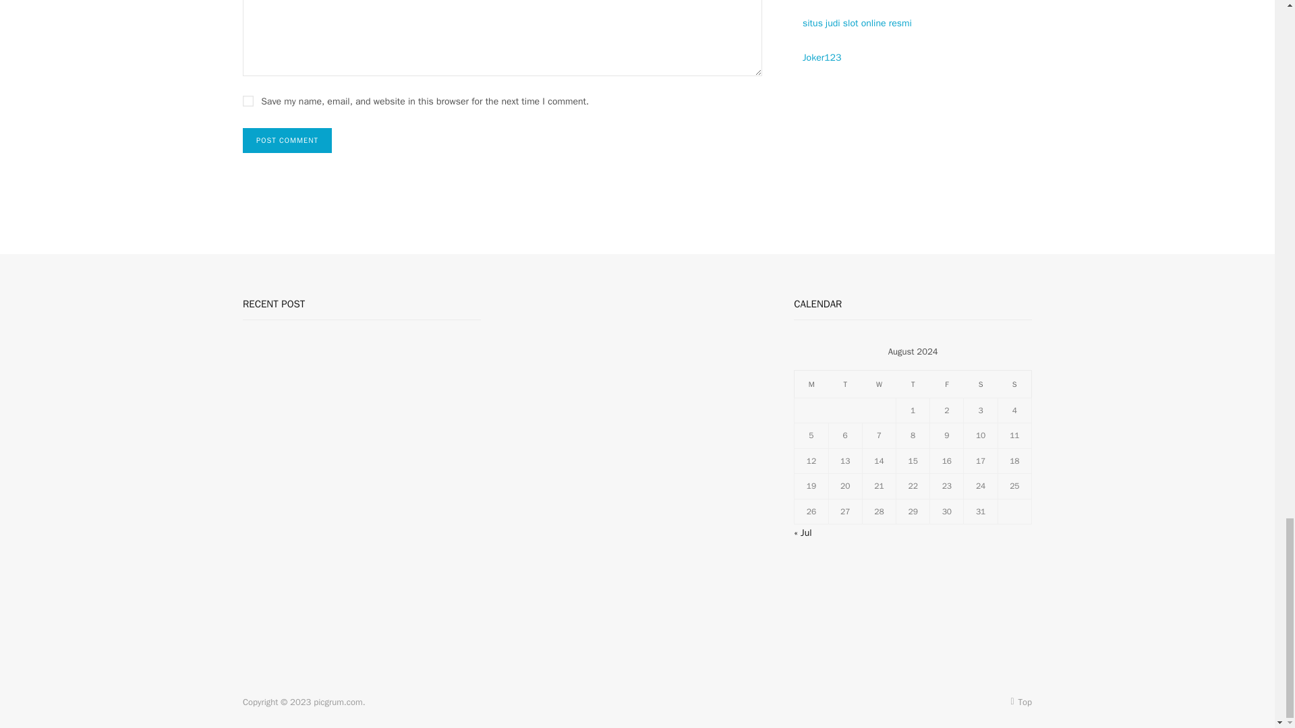 This screenshot has height=728, width=1295. I want to click on Wednesday, so click(879, 384).